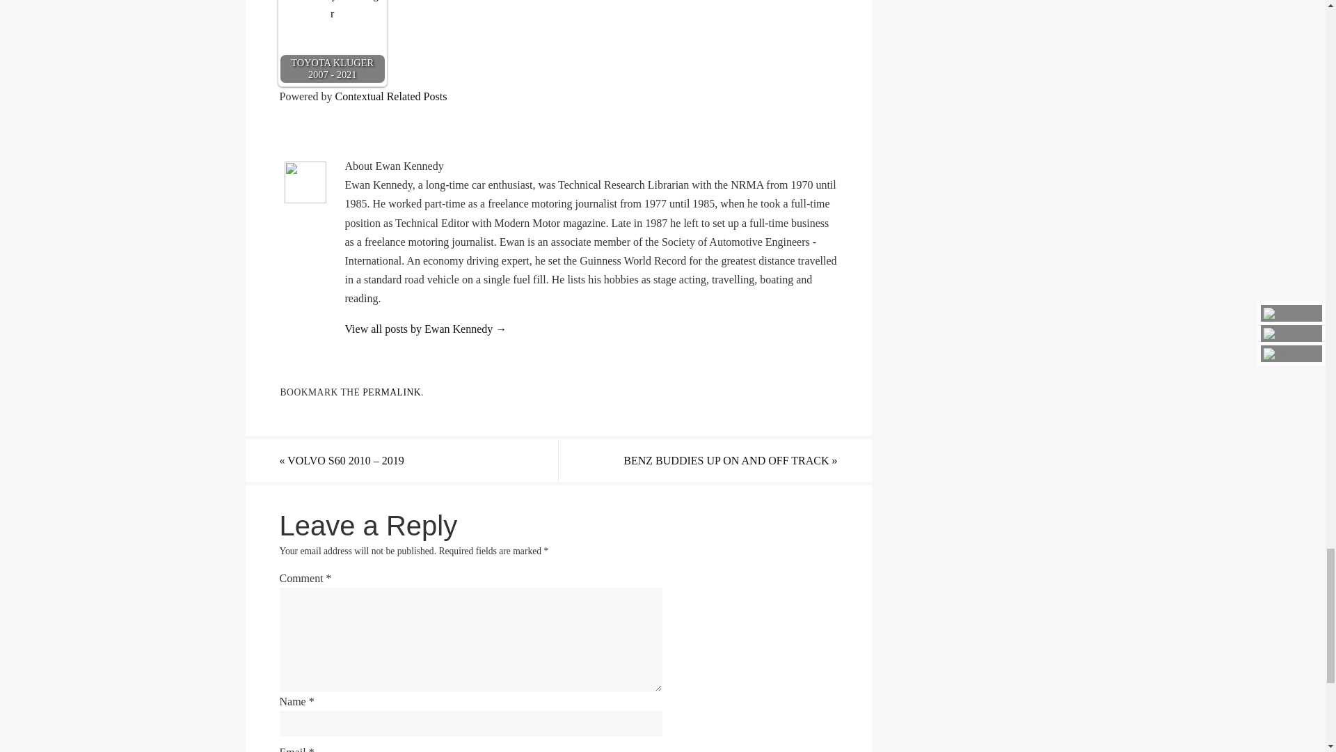 The width and height of the screenshot is (1336, 752). I want to click on Contextual Related Posts, so click(390, 96).